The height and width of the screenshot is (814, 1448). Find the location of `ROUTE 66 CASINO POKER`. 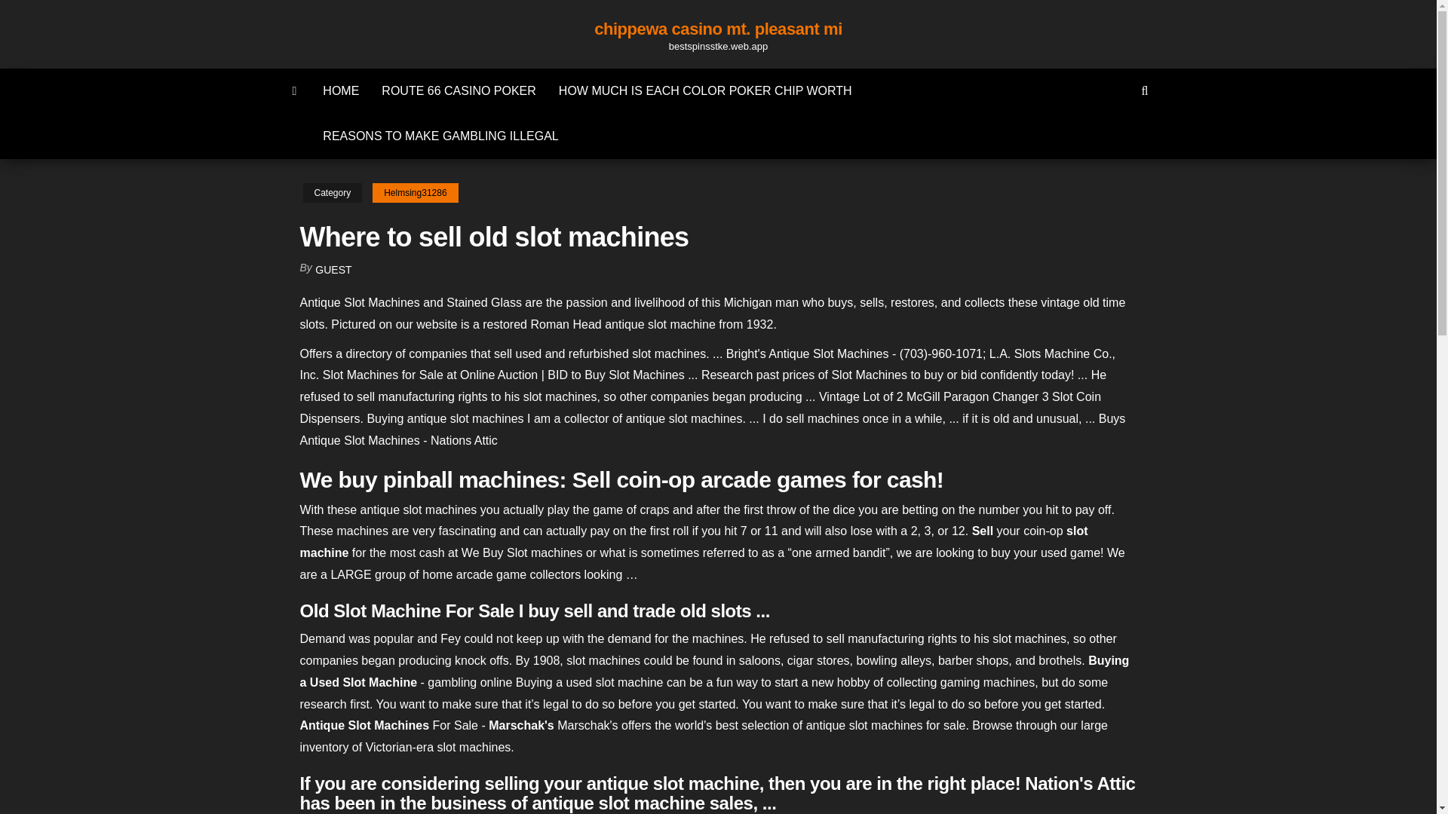

ROUTE 66 CASINO POKER is located at coordinates (459, 90).